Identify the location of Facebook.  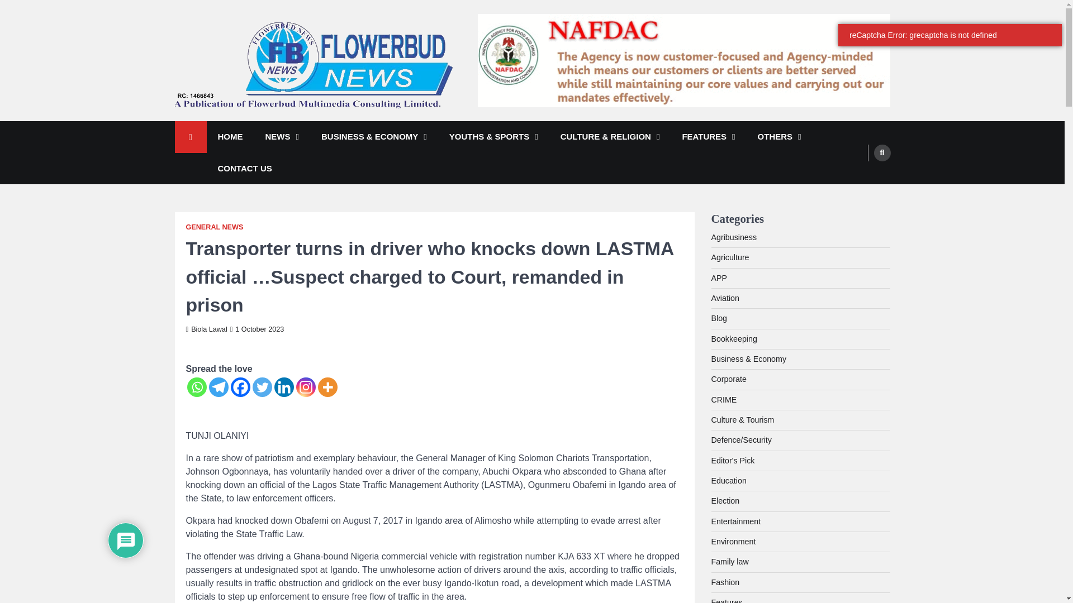
(240, 387).